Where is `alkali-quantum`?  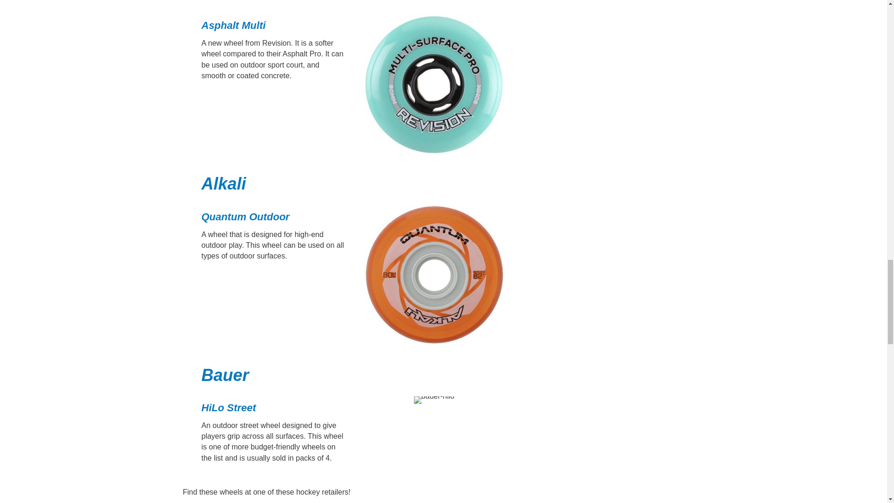 alkali-quantum is located at coordinates (434, 275).